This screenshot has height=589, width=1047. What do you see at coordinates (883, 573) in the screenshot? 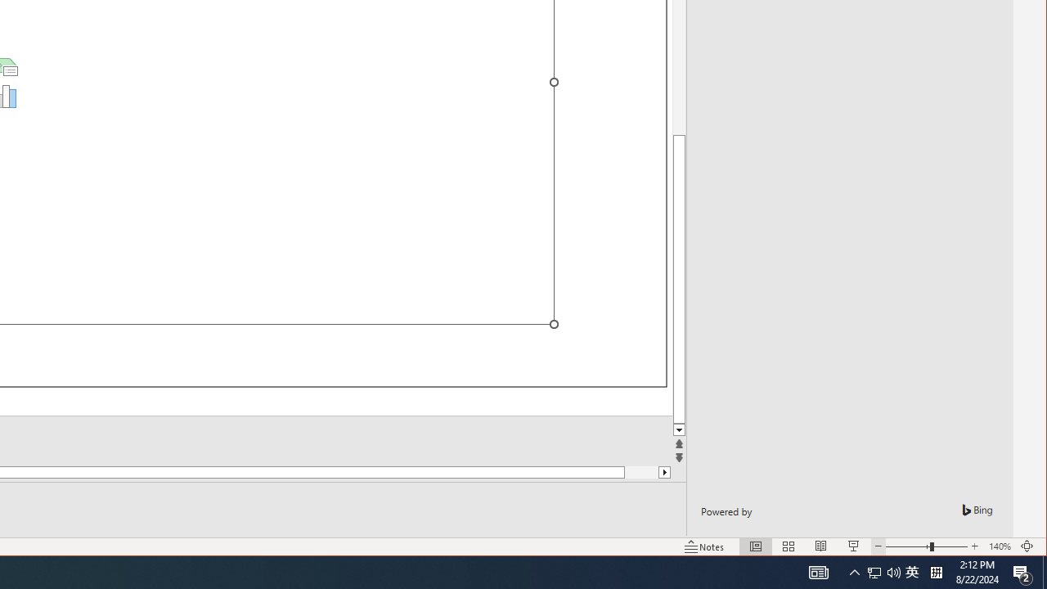
I see `Action Center, 2 new notifications` at bounding box center [883, 573].